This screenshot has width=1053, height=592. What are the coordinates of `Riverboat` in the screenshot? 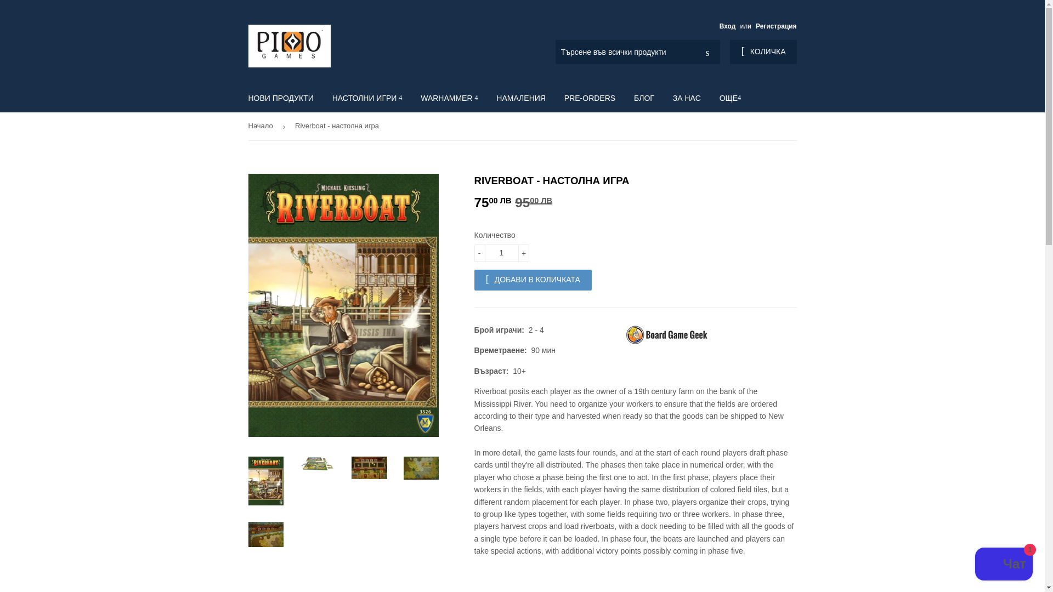 It's located at (668, 343).